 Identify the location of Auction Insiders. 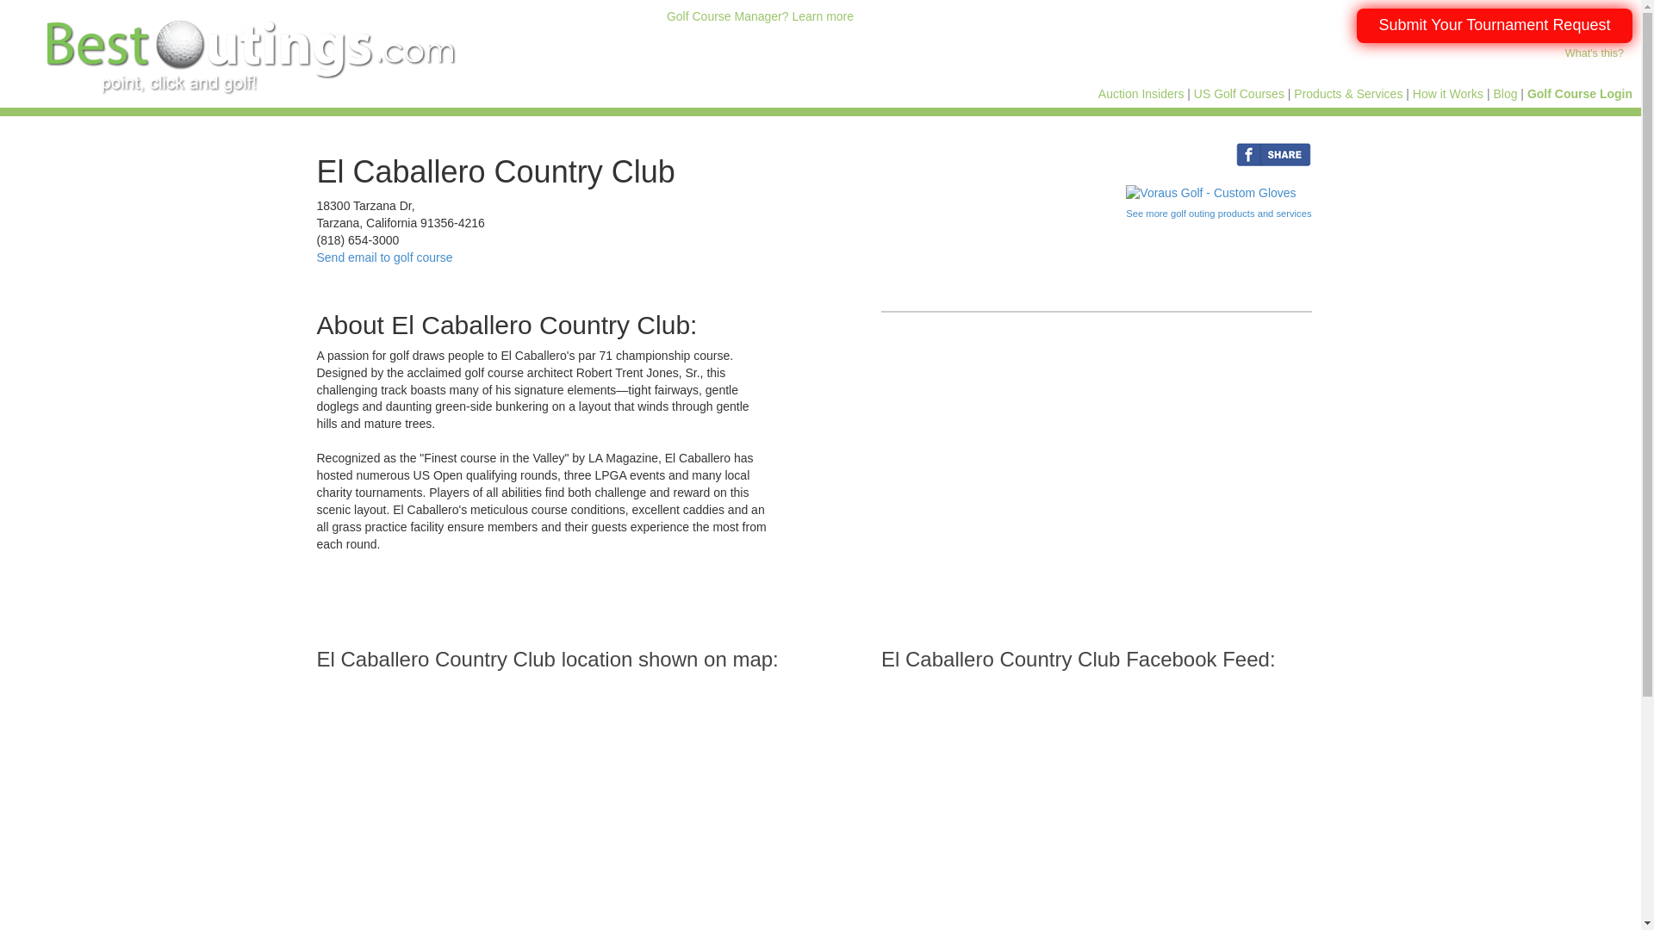
(1141, 93).